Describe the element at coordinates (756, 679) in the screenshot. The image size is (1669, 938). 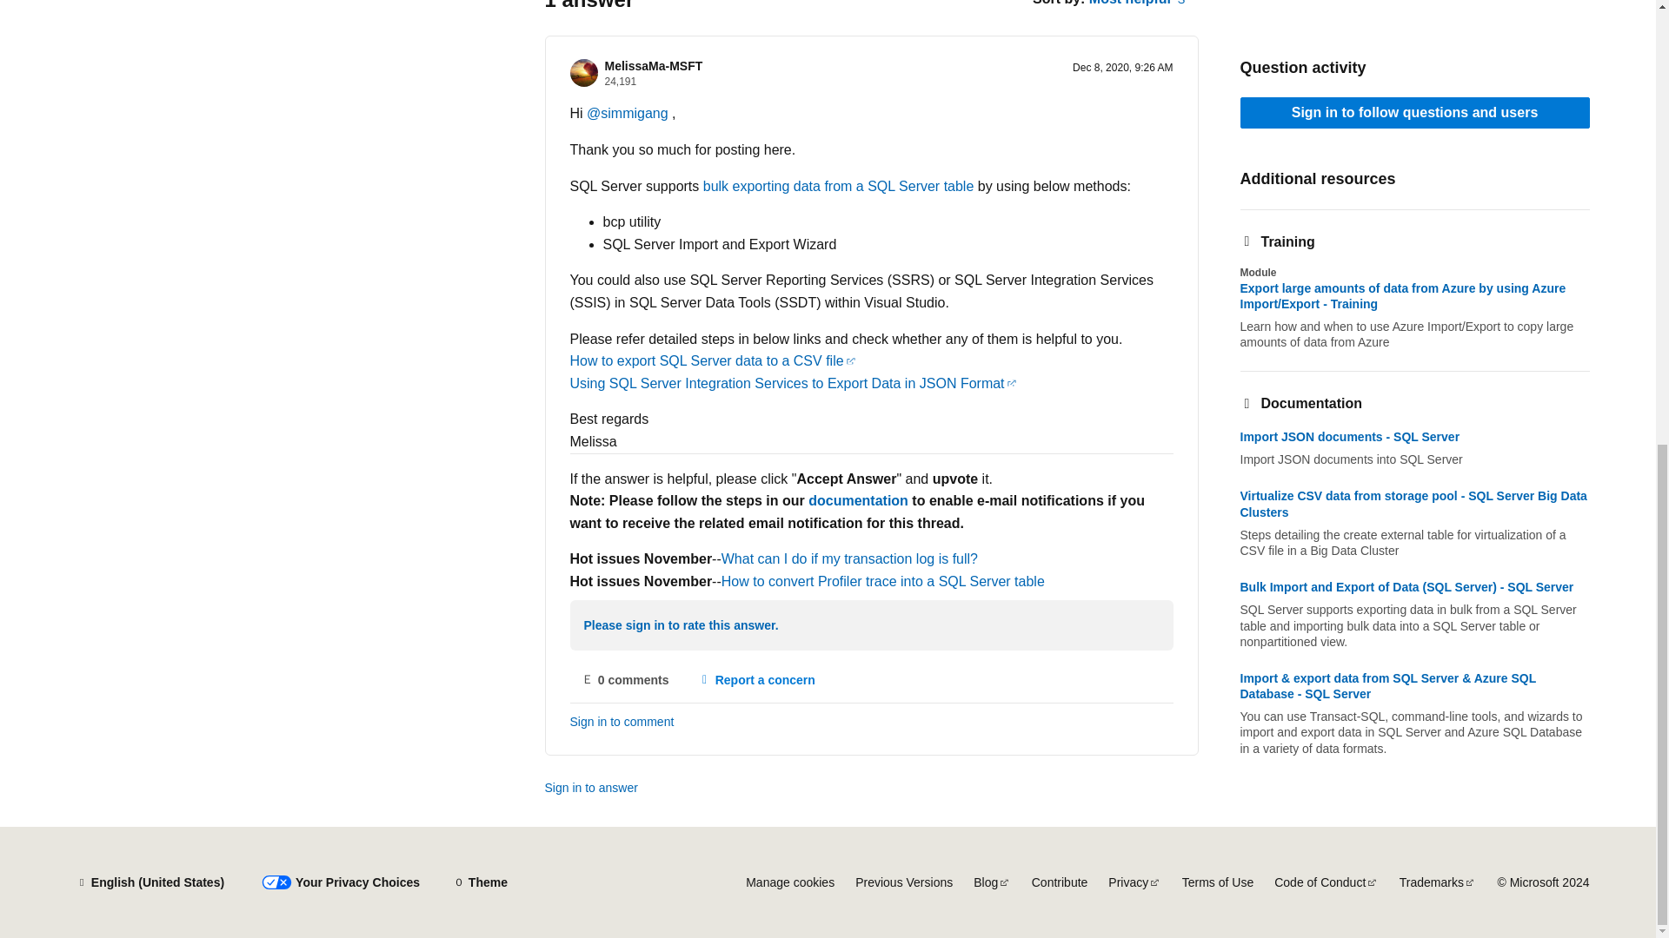
I see `Report a concern` at that location.